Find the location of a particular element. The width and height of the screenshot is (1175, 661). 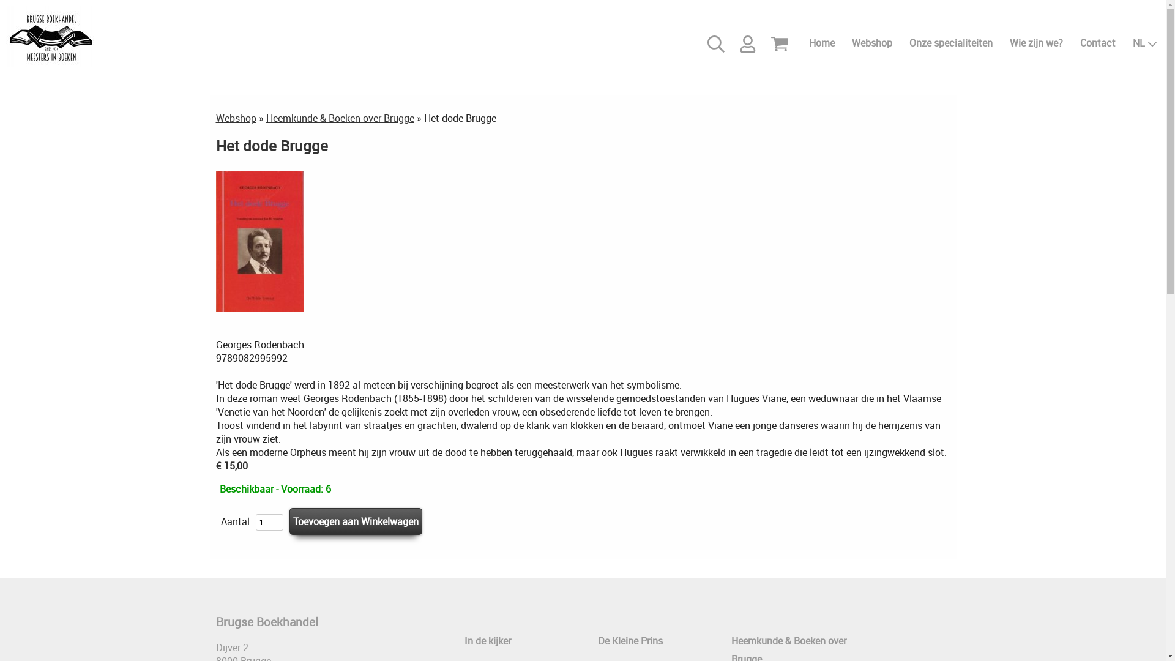

Home is located at coordinates (822, 43).